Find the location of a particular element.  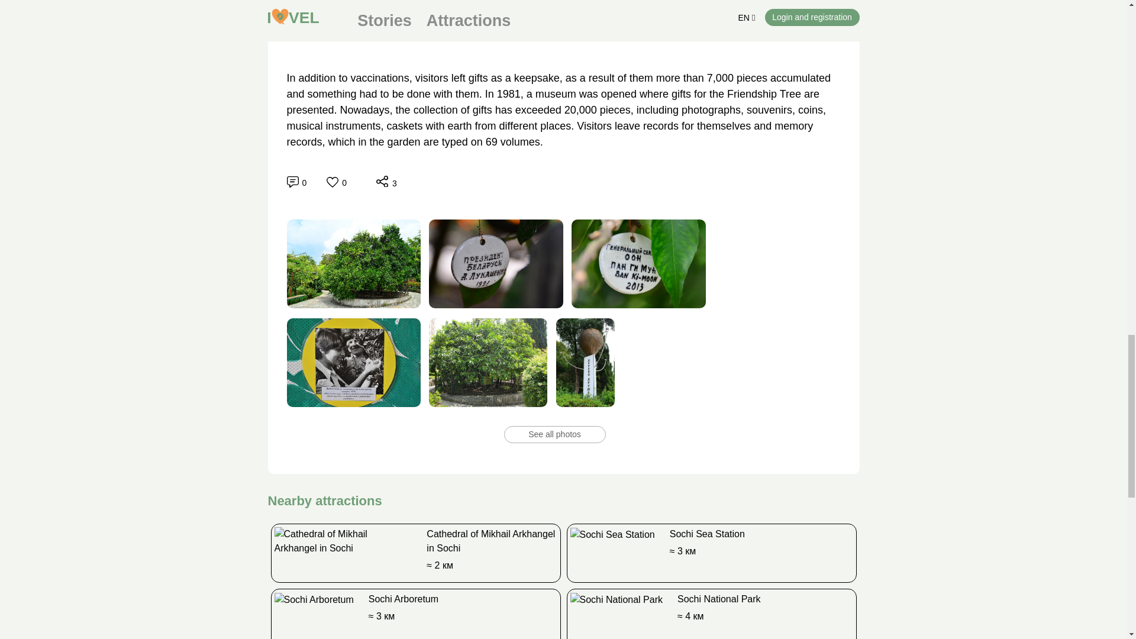

Friendship tree is located at coordinates (563, 19).